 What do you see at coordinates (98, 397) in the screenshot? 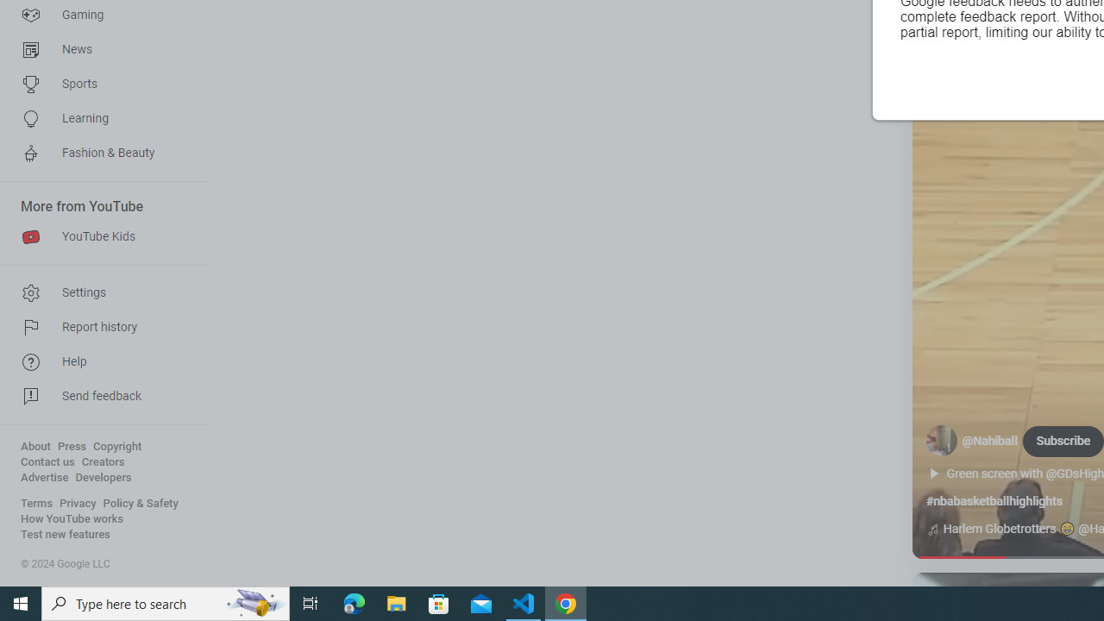
I see `Send feedback` at bounding box center [98, 397].